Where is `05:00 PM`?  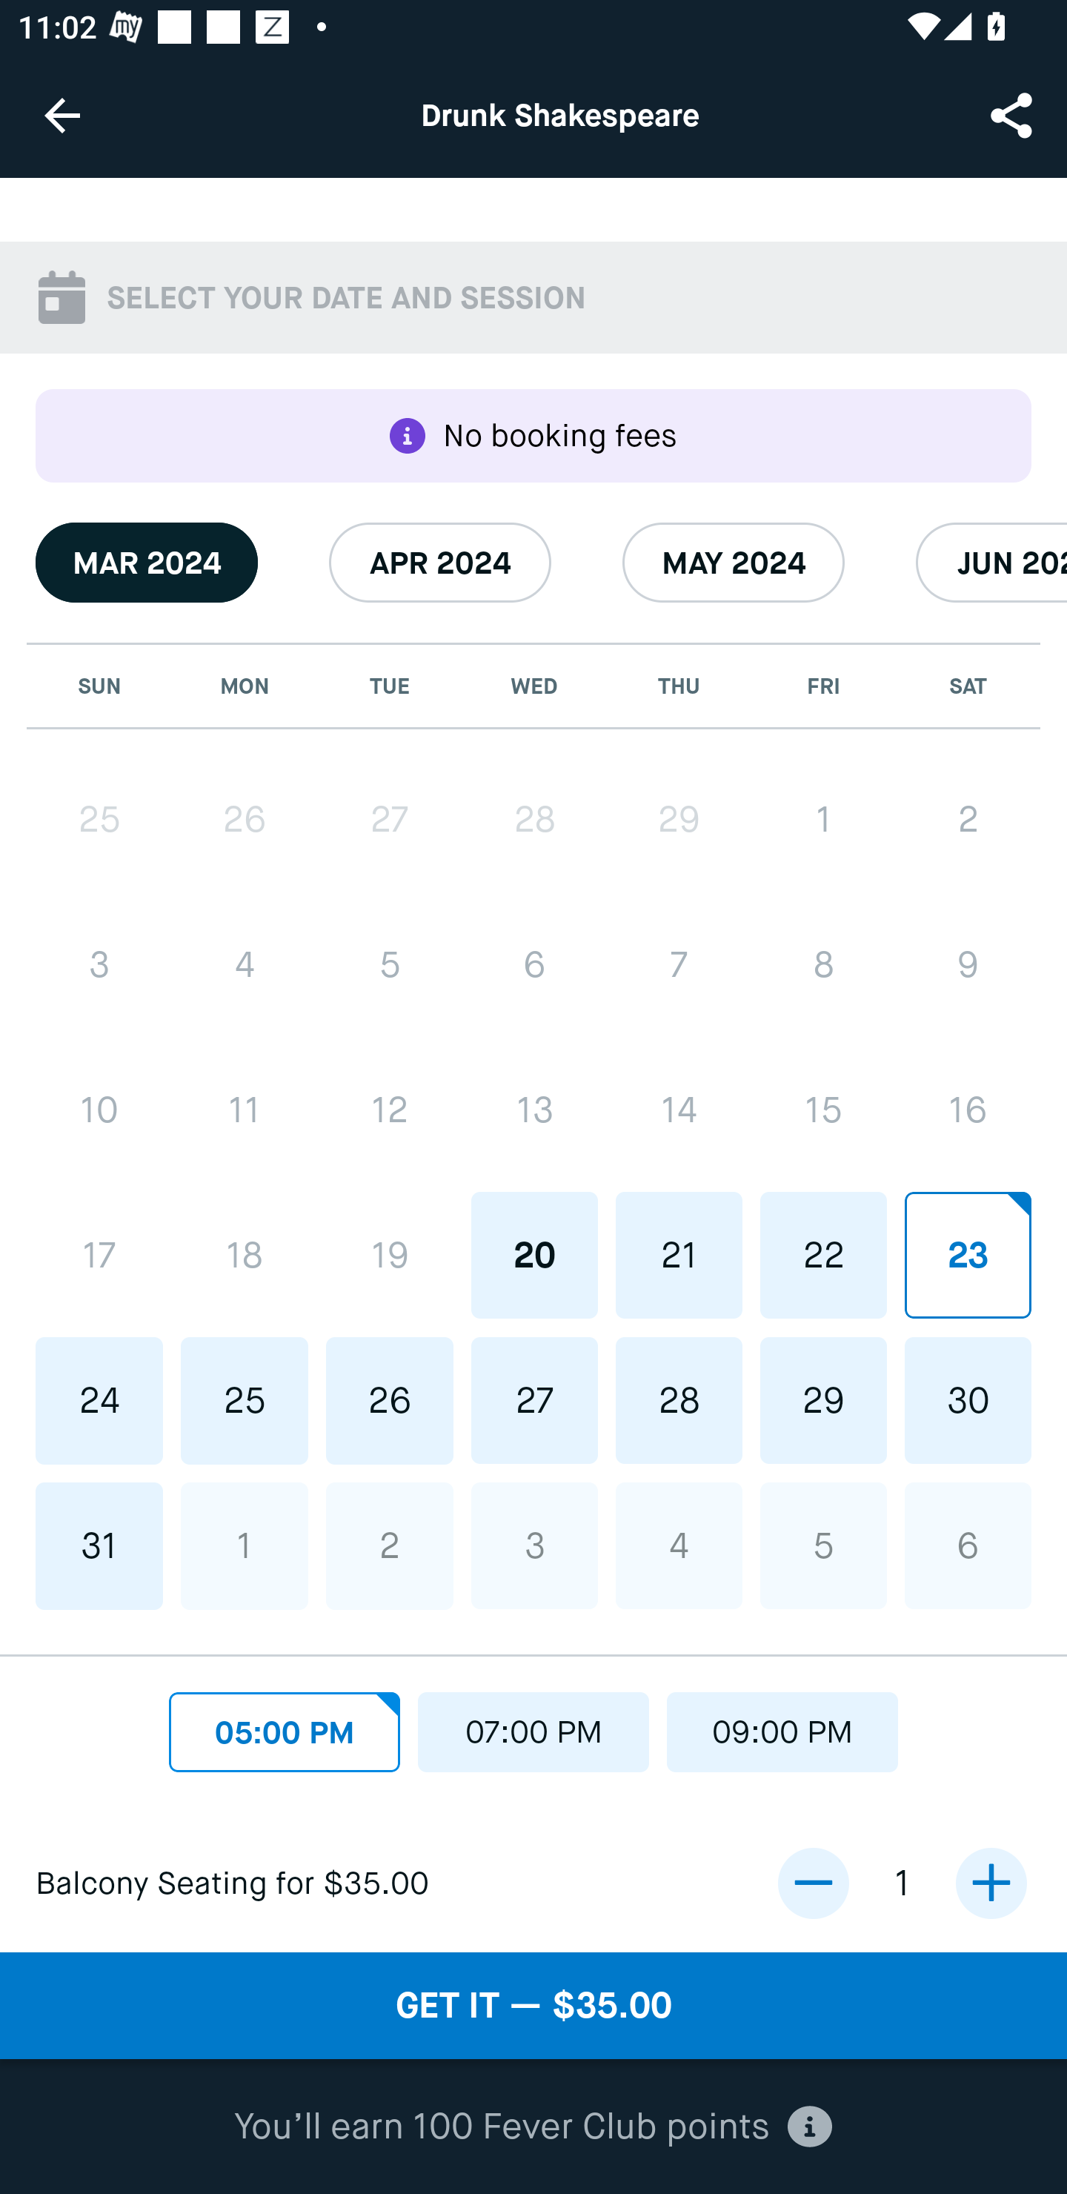 05:00 PM is located at coordinates (285, 1726).